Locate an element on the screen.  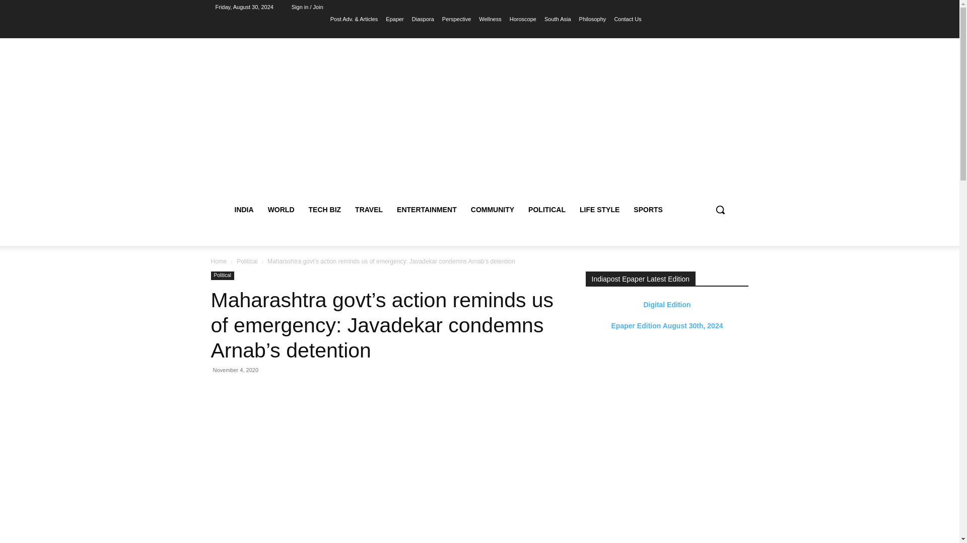
Political is located at coordinates (222, 276).